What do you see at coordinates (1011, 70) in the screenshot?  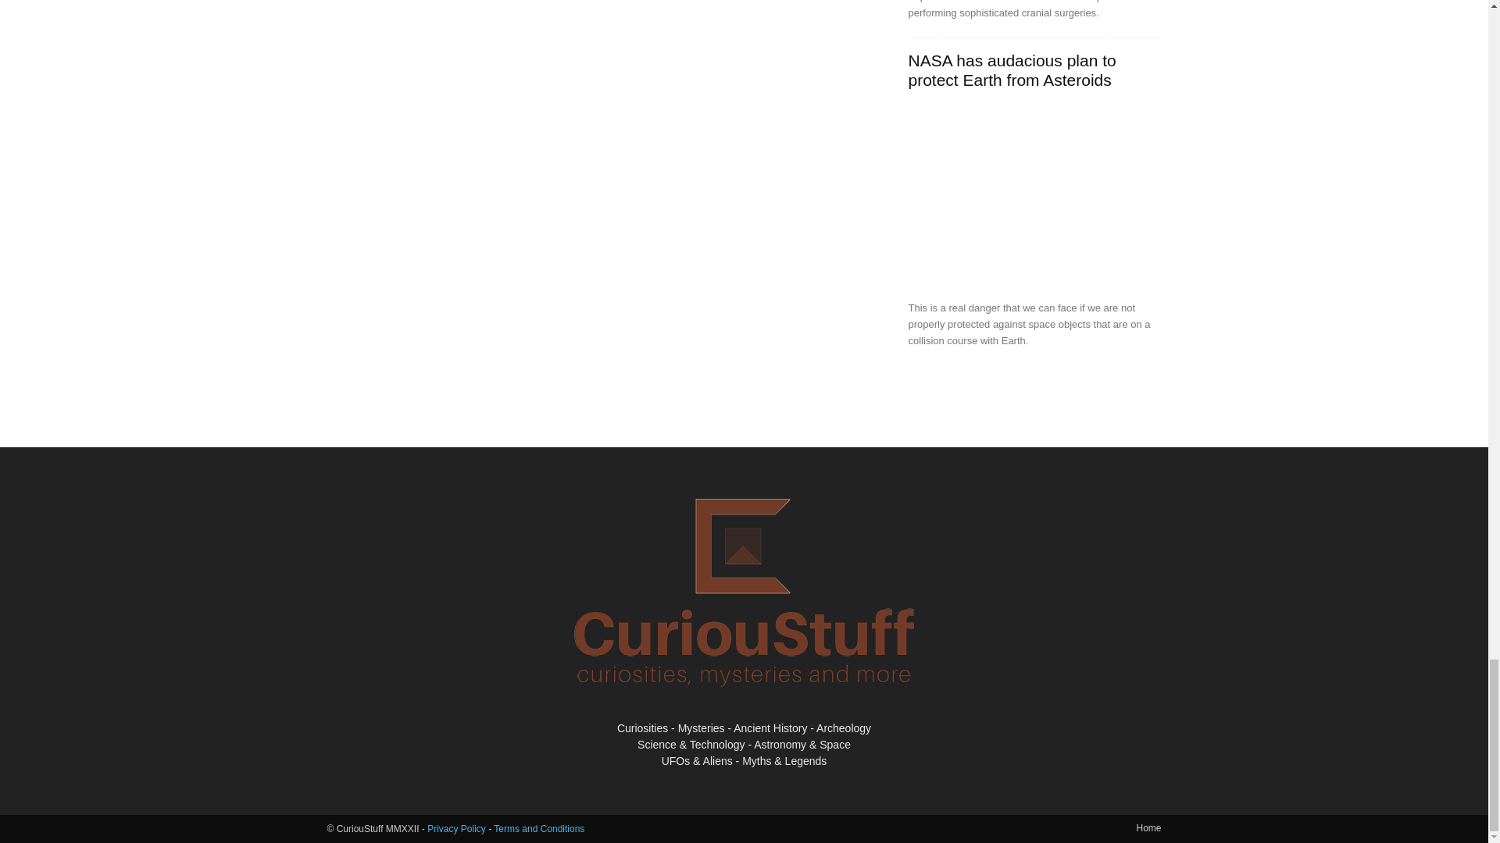 I see `NASA has audacious plan to protect Earth from Asteroids` at bounding box center [1011, 70].